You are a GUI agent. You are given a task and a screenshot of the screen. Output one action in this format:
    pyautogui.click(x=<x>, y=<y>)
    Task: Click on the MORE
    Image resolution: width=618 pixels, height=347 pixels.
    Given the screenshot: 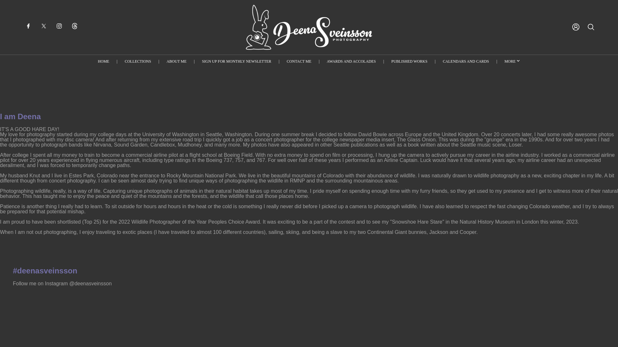 What is the action you would take?
    pyautogui.click(x=512, y=61)
    